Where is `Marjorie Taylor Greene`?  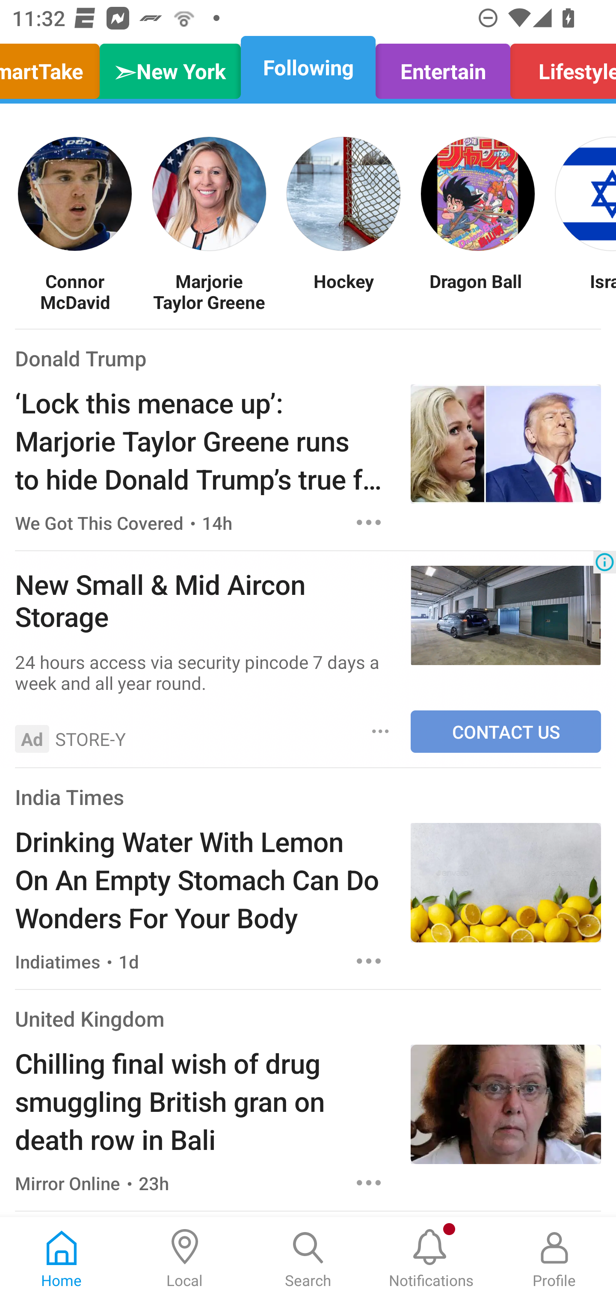
Marjorie Taylor Greene is located at coordinates (209, 291).